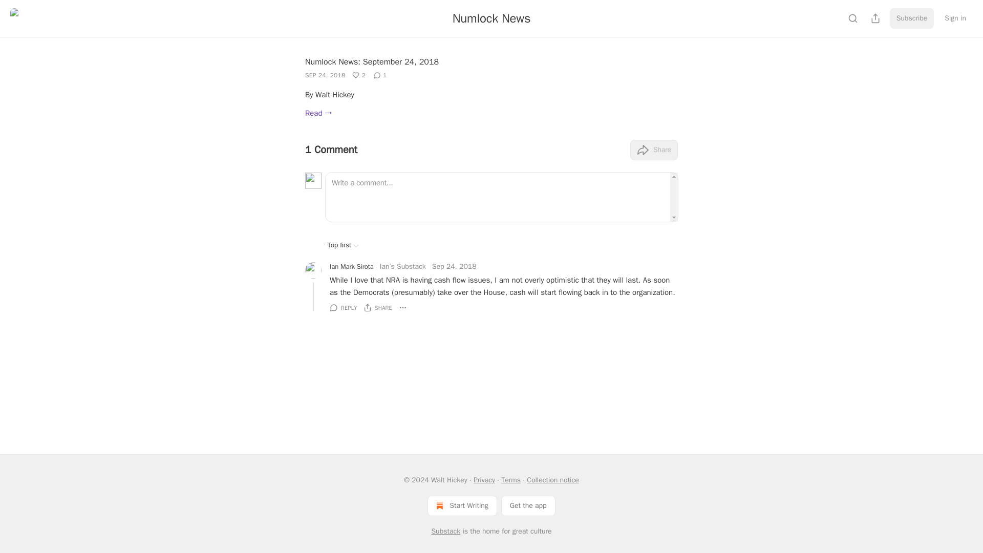 The width and height of the screenshot is (983, 553). Describe the element at coordinates (343, 307) in the screenshot. I see `REPLY` at that location.